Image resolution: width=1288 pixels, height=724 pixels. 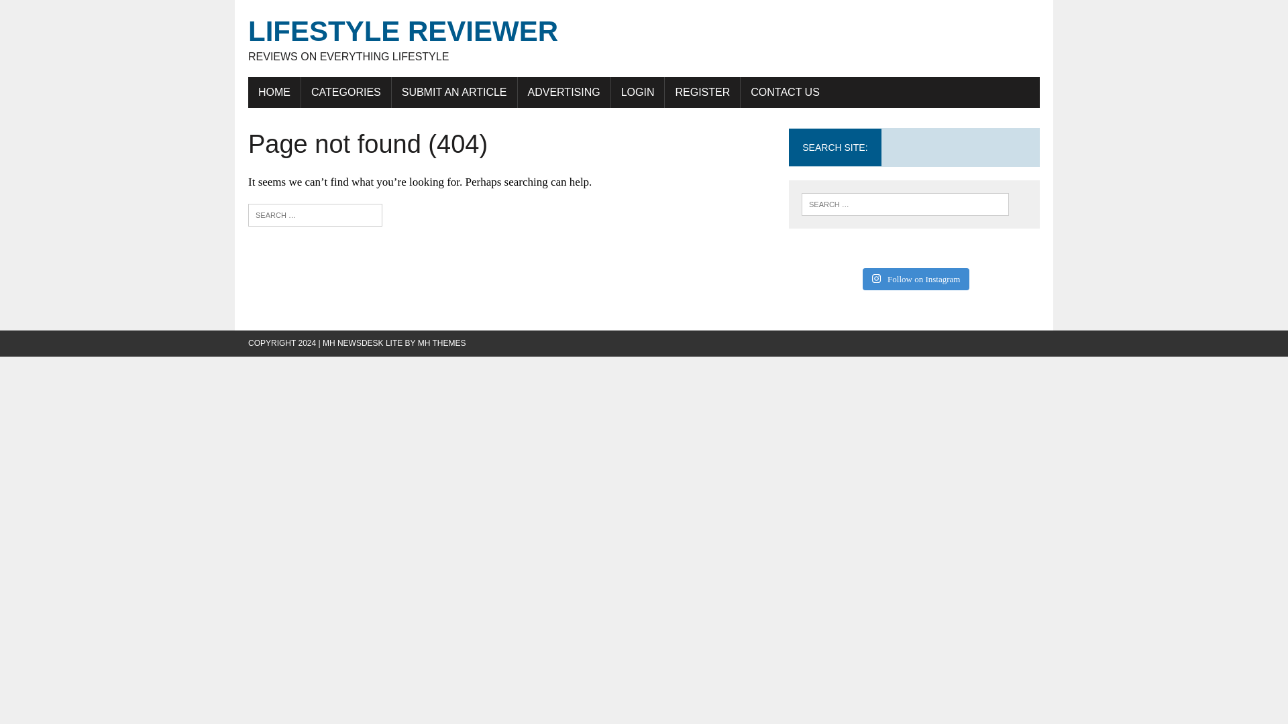 I want to click on HOME, so click(x=346, y=92).